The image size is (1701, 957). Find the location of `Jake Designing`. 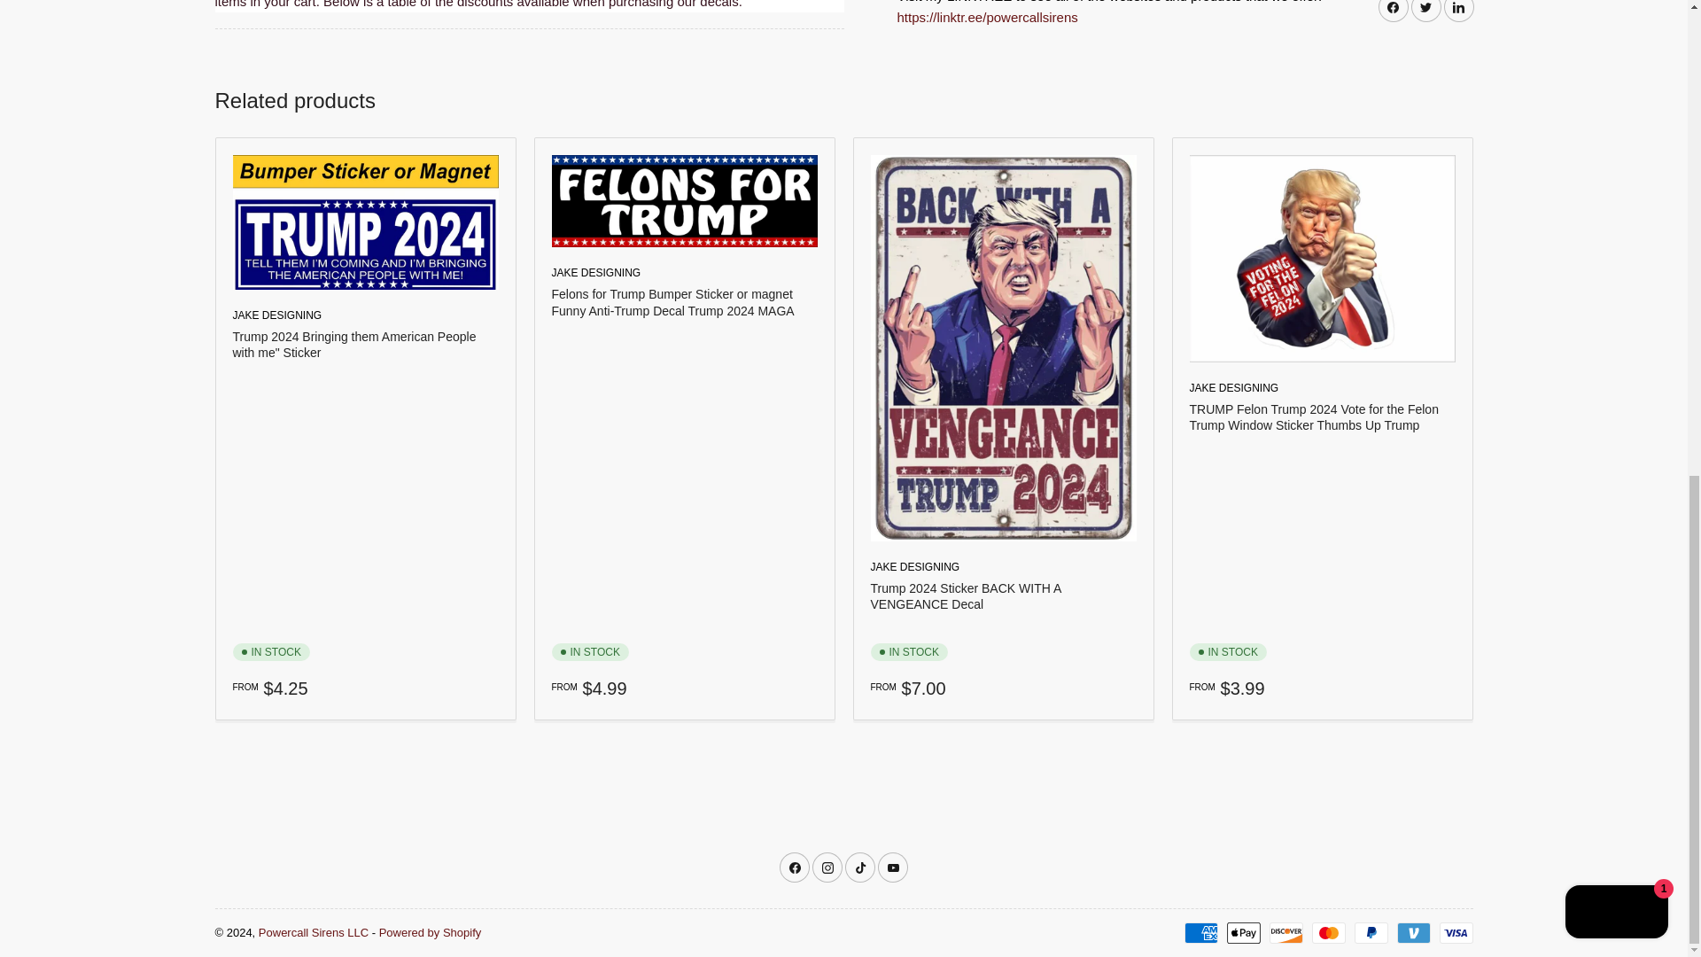

Jake Designing is located at coordinates (595, 273).